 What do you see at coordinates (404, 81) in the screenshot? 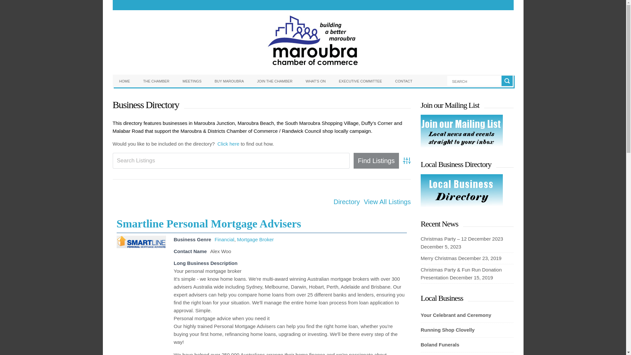
I see `CONTACT` at bounding box center [404, 81].